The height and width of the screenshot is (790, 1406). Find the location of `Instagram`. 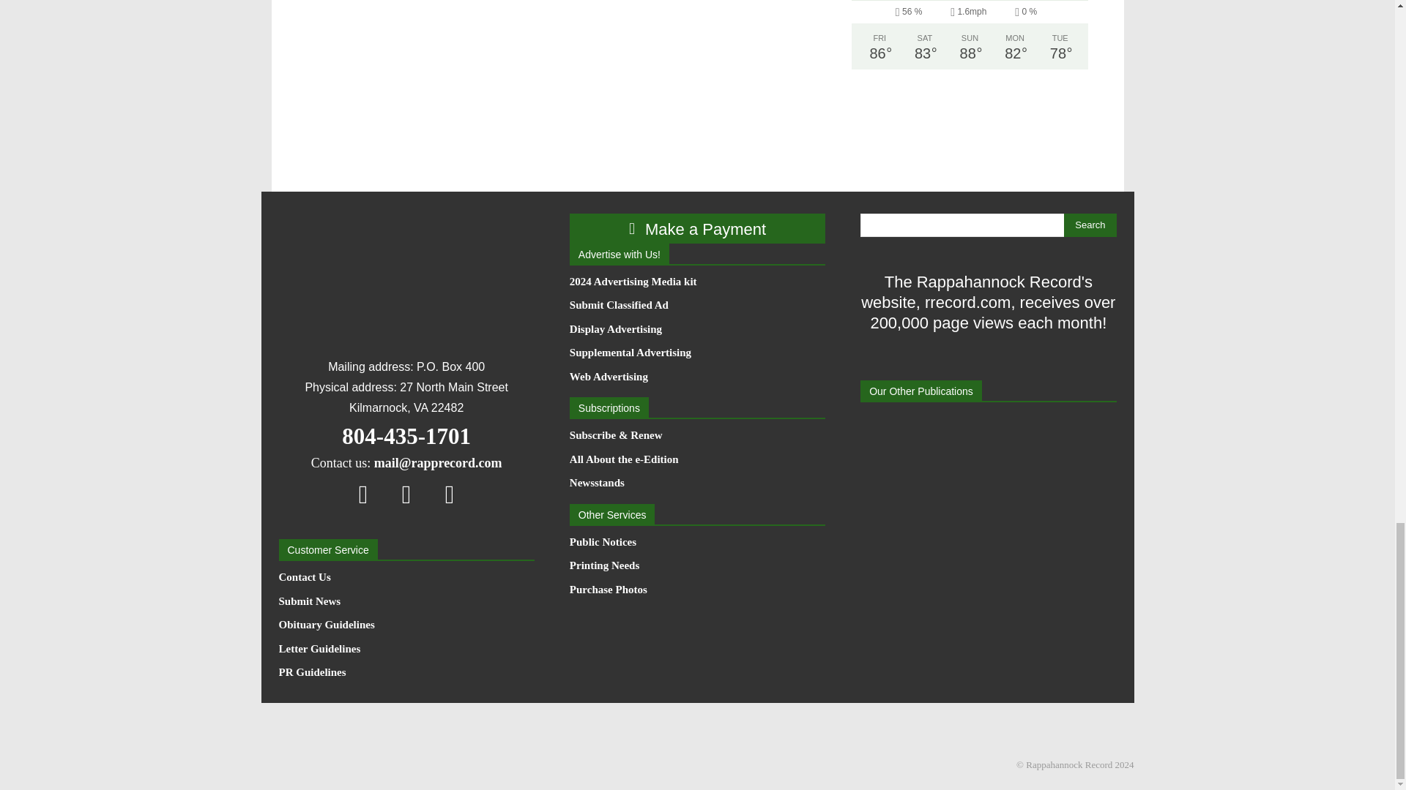

Instagram is located at coordinates (406, 494).